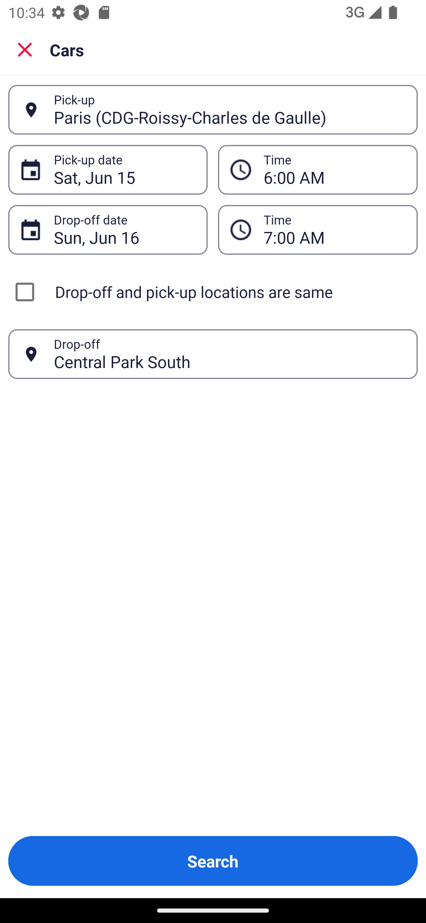 This screenshot has width=426, height=923. Describe the element at coordinates (213, 292) in the screenshot. I see `Drop-off and pick-up locations are same` at that location.